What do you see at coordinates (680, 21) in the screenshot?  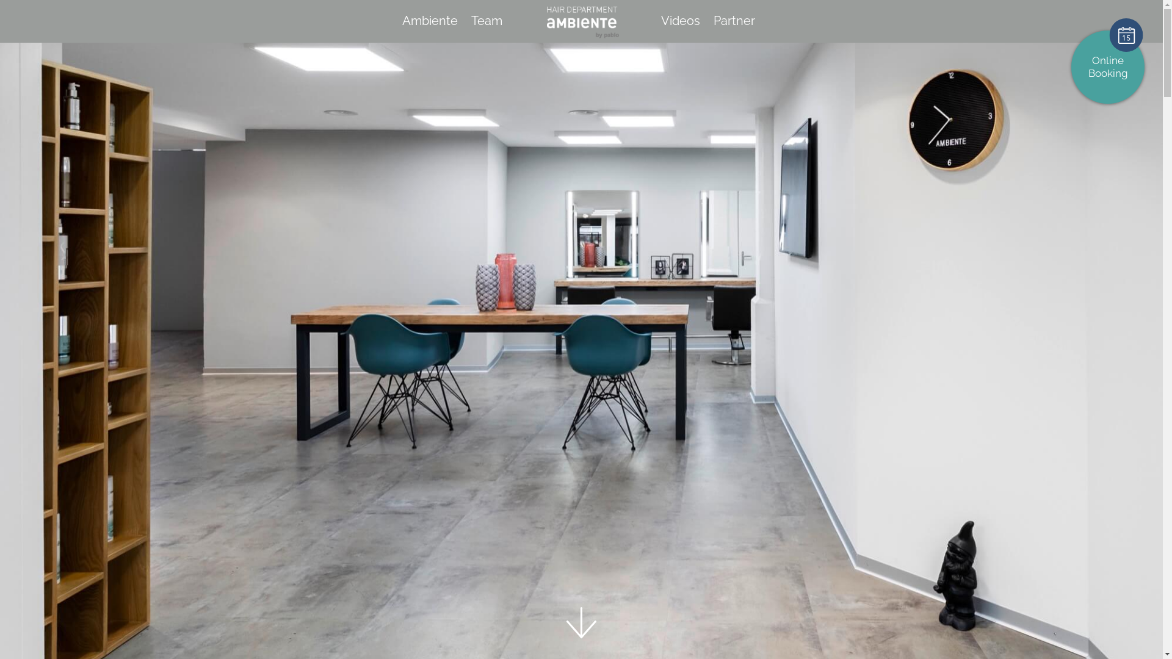 I see `Videos` at bounding box center [680, 21].